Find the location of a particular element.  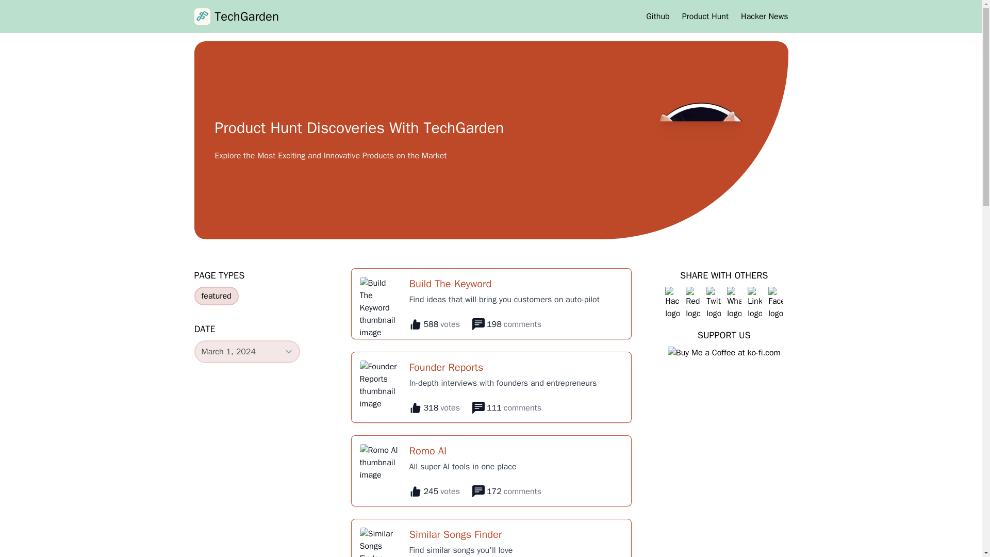

Share on Hackernews is located at coordinates (672, 303).